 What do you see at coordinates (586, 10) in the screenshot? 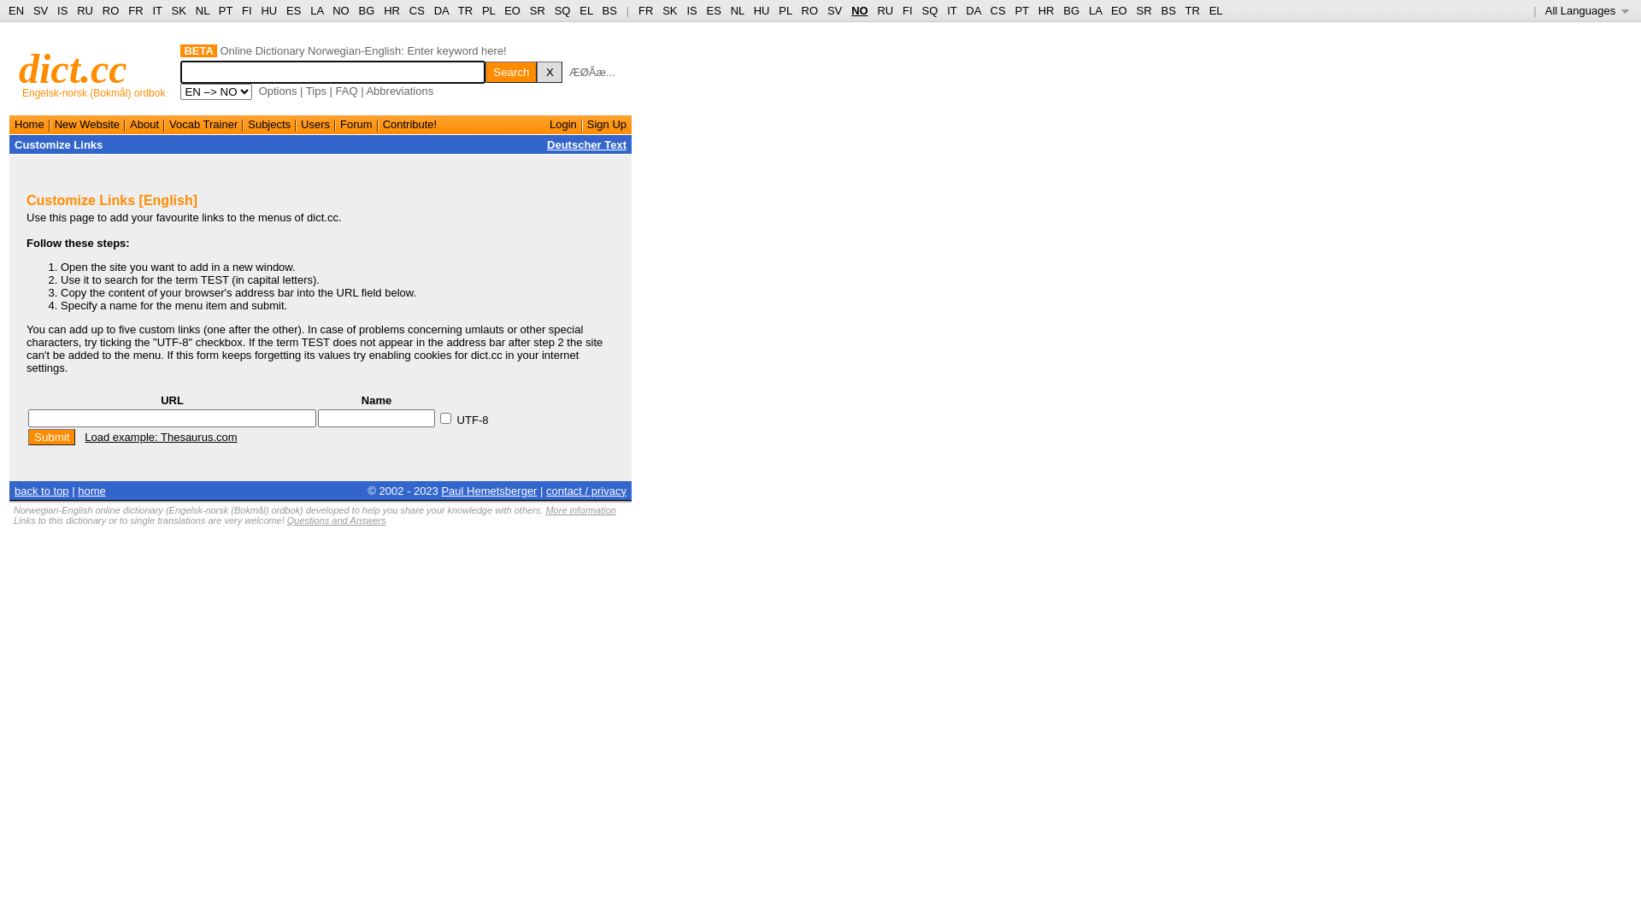
I see `EL` at bounding box center [586, 10].